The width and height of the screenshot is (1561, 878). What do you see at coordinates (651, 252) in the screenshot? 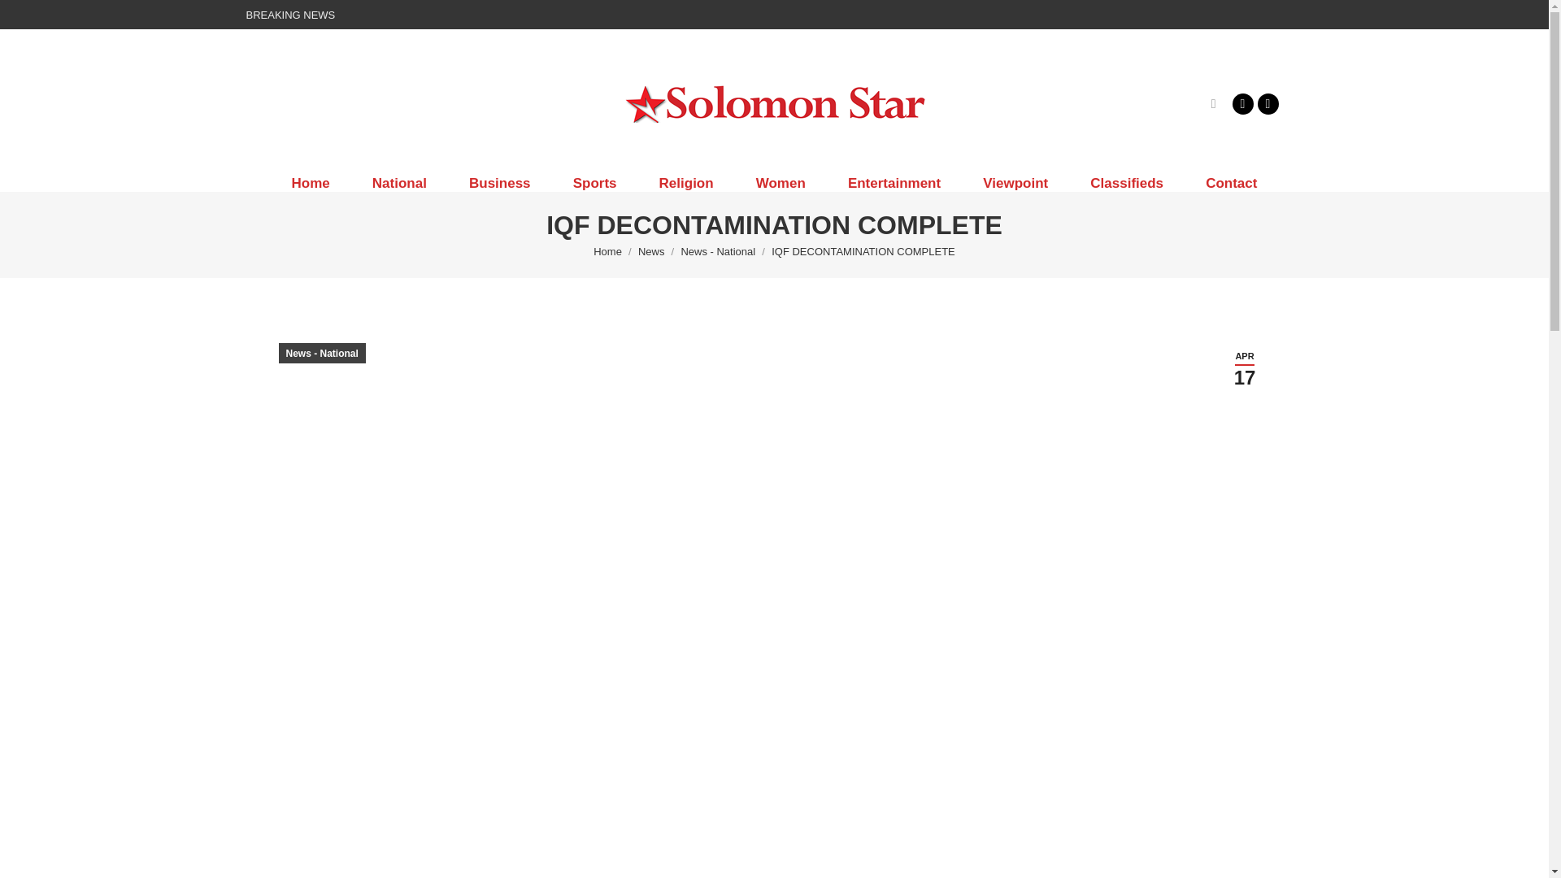
I see `News` at bounding box center [651, 252].